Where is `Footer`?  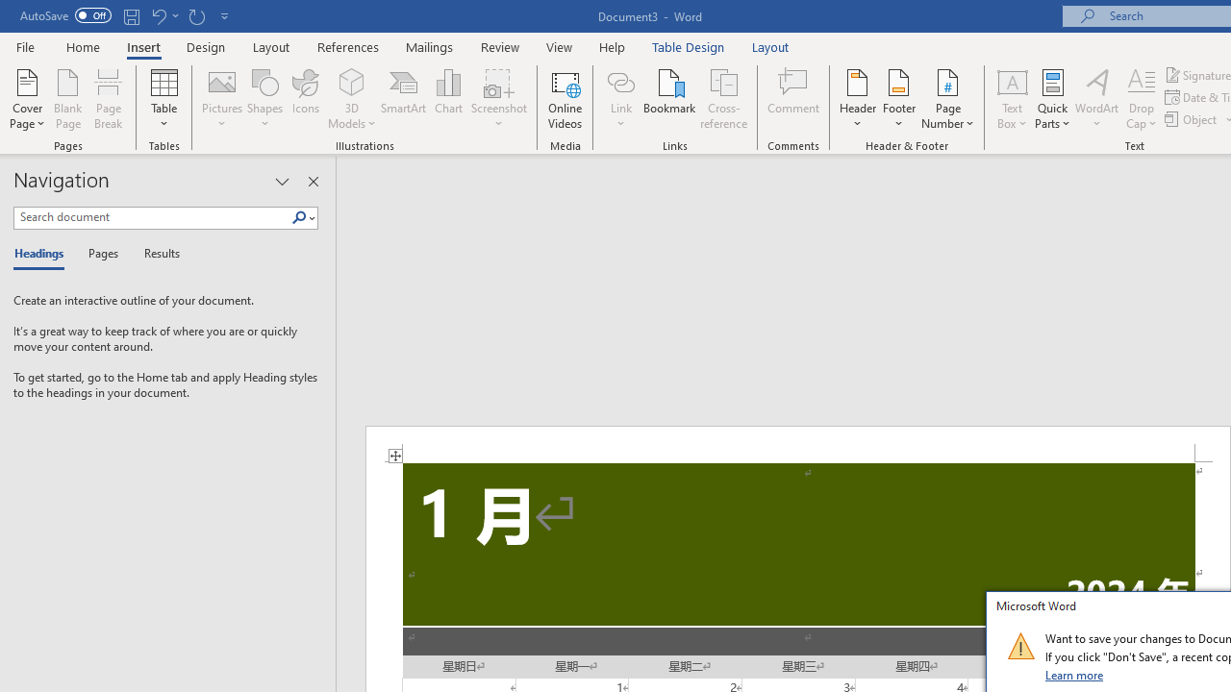
Footer is located at coordinates (898, 98).